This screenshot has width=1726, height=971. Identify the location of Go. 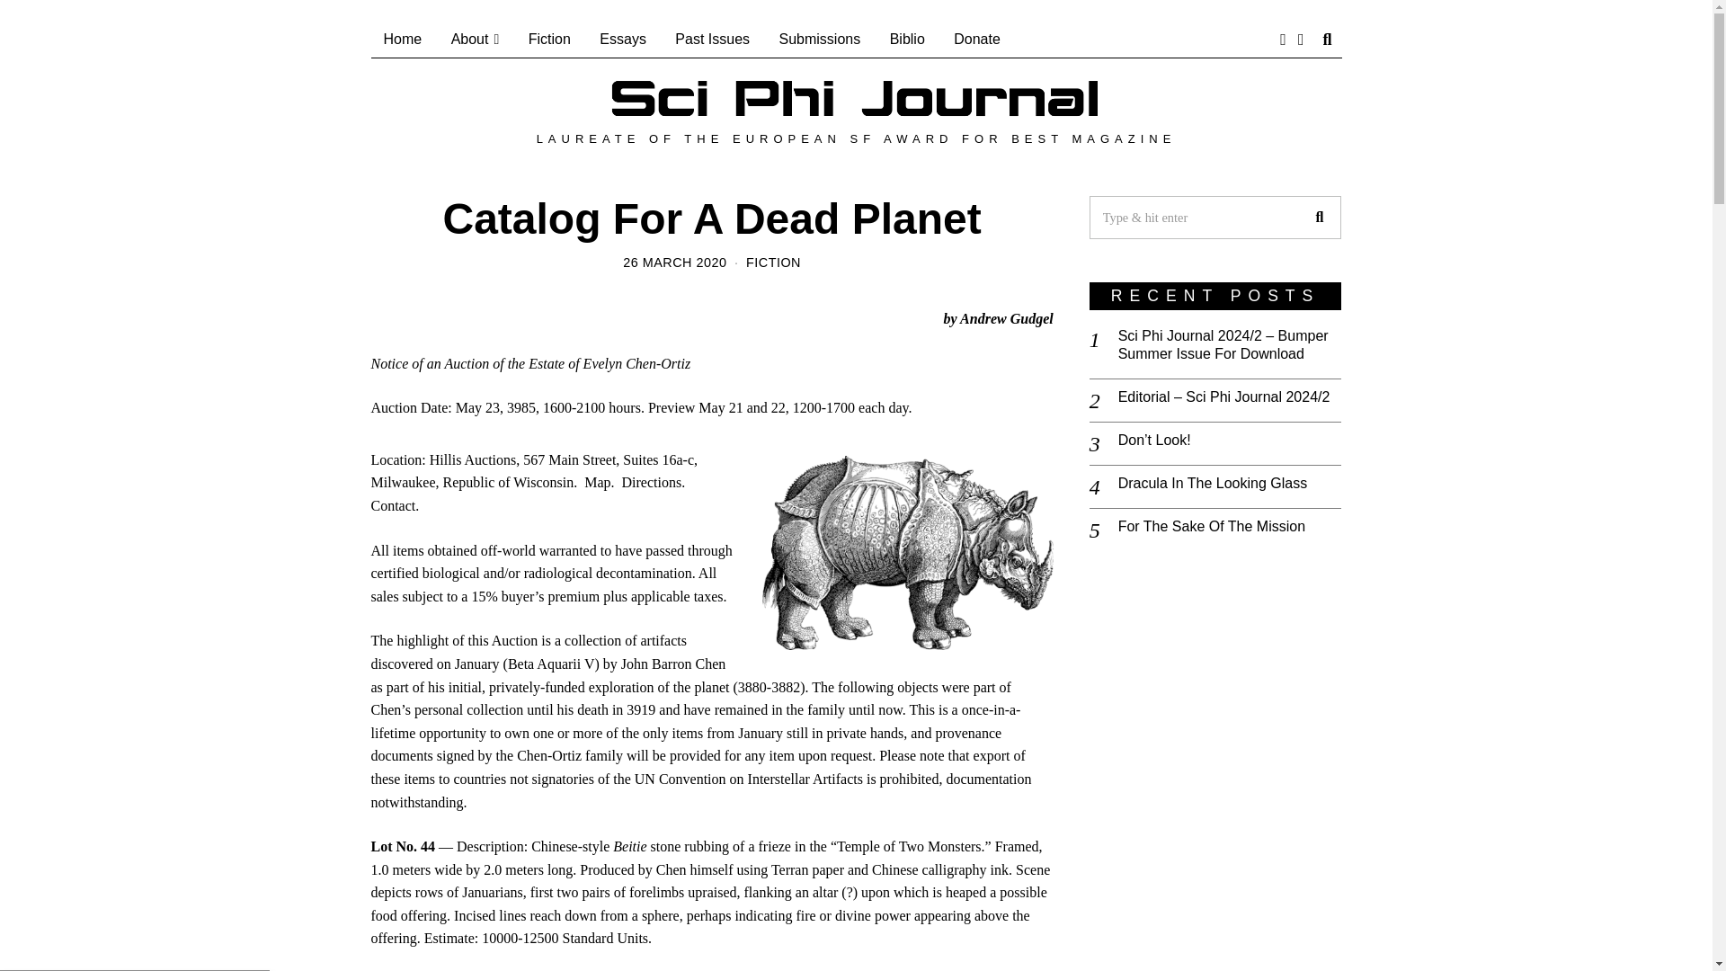
(1319, 218).